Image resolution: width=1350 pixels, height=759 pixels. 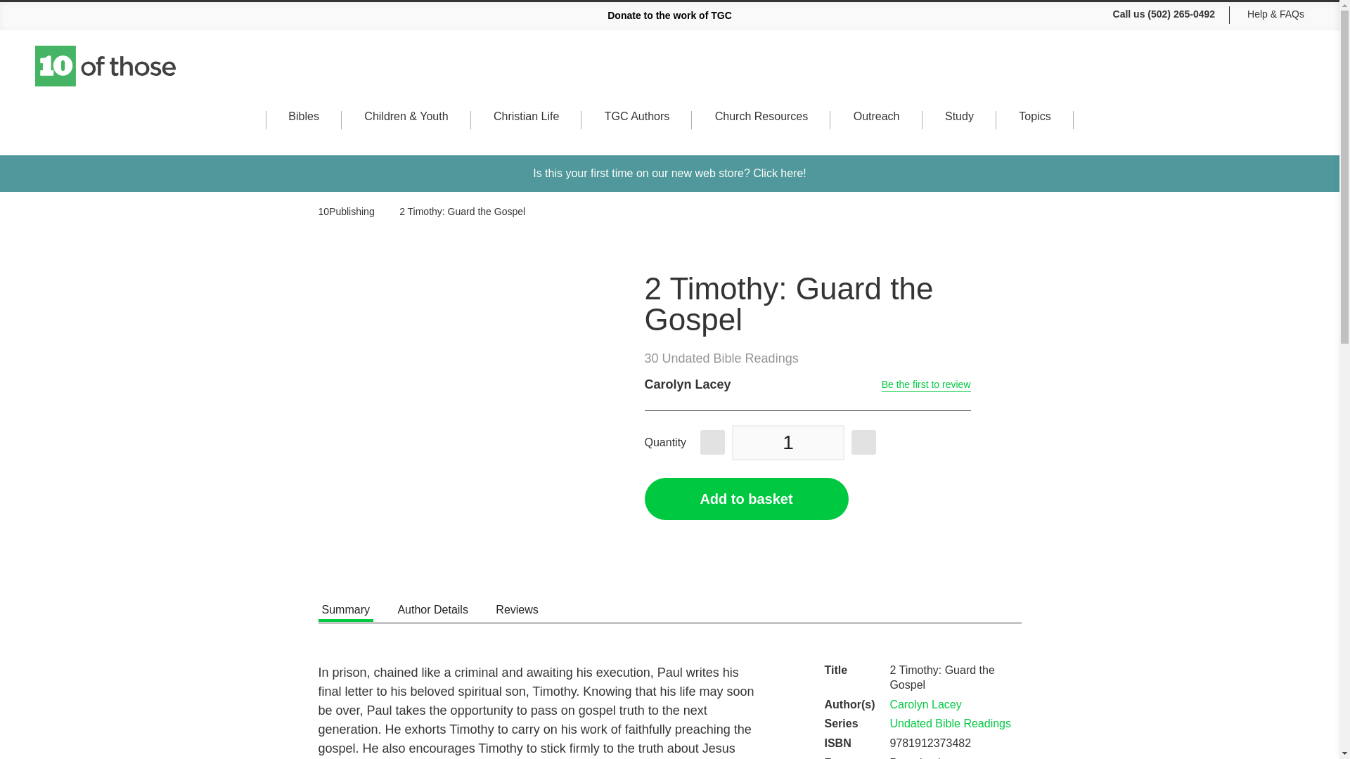 What do you see at coordinates (1278, 73) in the screenshot?
I see `Favourites` at bounding box center [1278, 73].